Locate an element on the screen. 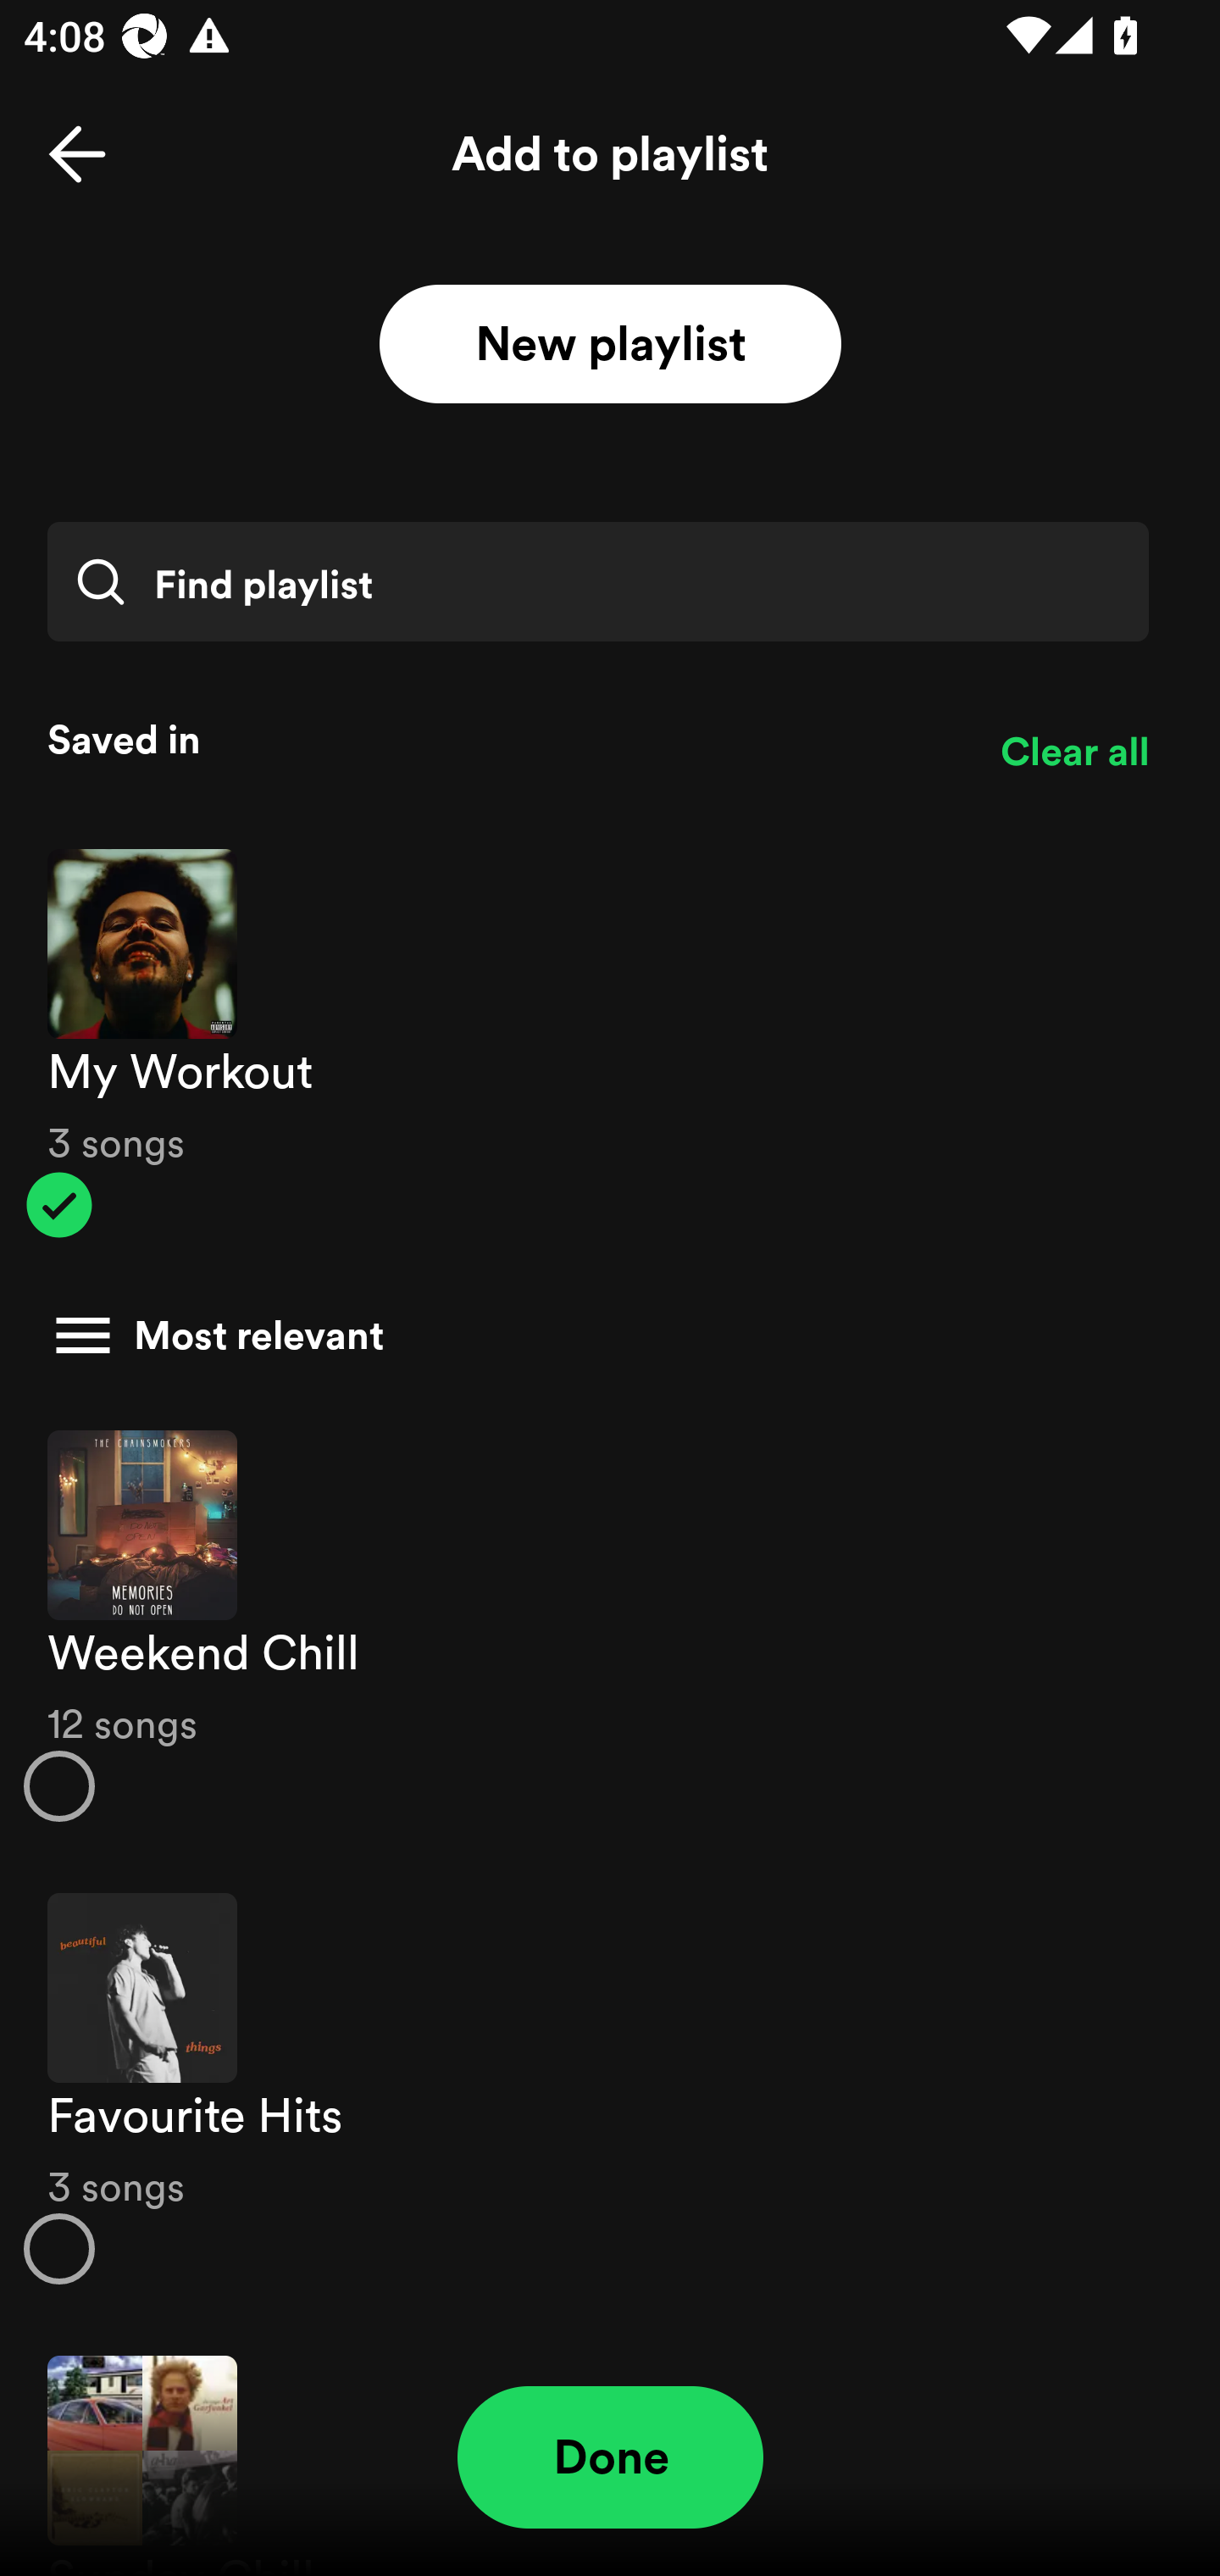  Clear all is located at coordinates (1074, 752).